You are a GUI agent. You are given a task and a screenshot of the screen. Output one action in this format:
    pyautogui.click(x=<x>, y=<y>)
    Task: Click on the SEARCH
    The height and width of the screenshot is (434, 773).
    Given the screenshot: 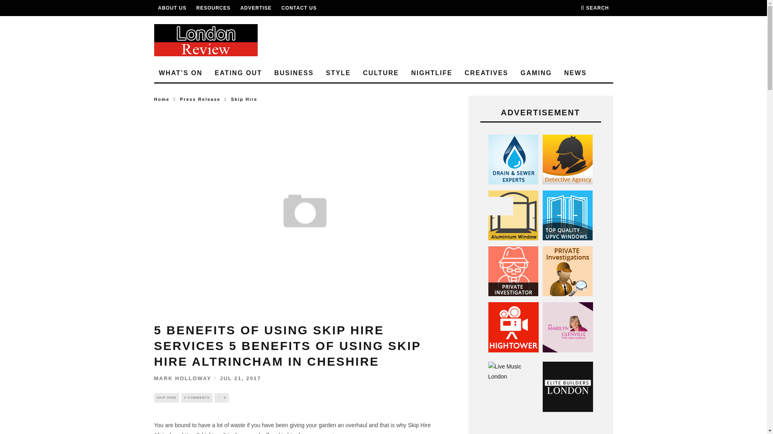 What is the action you would take?
    pyautogui.click(x=595, y=8)
    